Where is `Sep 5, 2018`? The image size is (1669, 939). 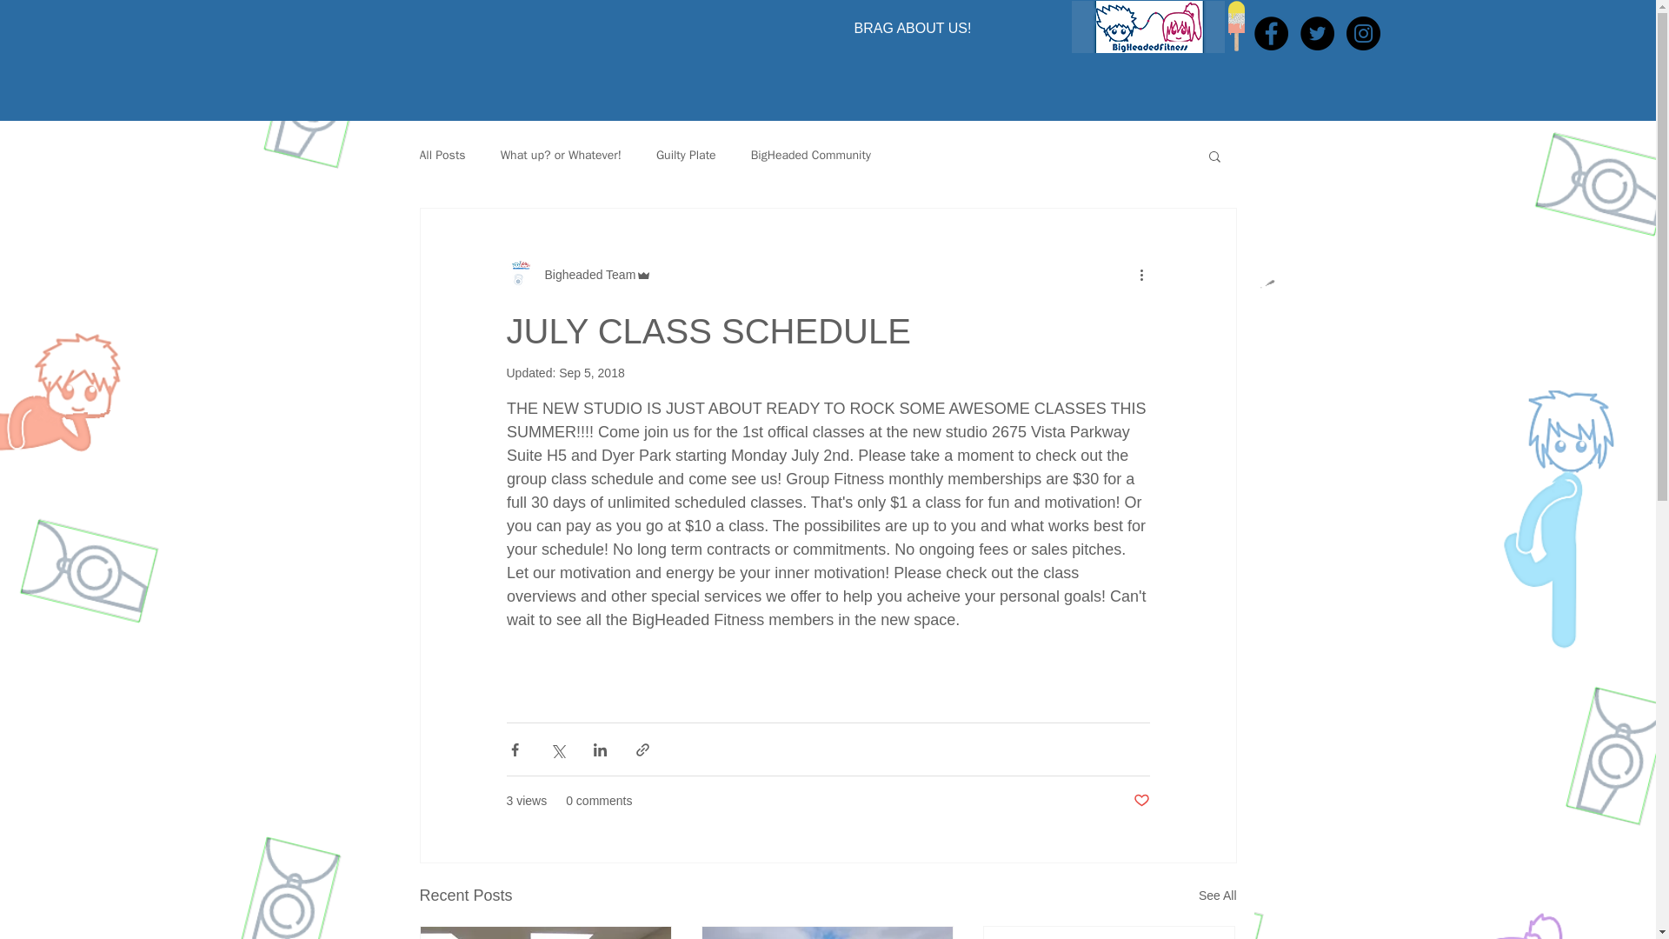 Sep 5, 2018 is located at coordinates (591, 373).